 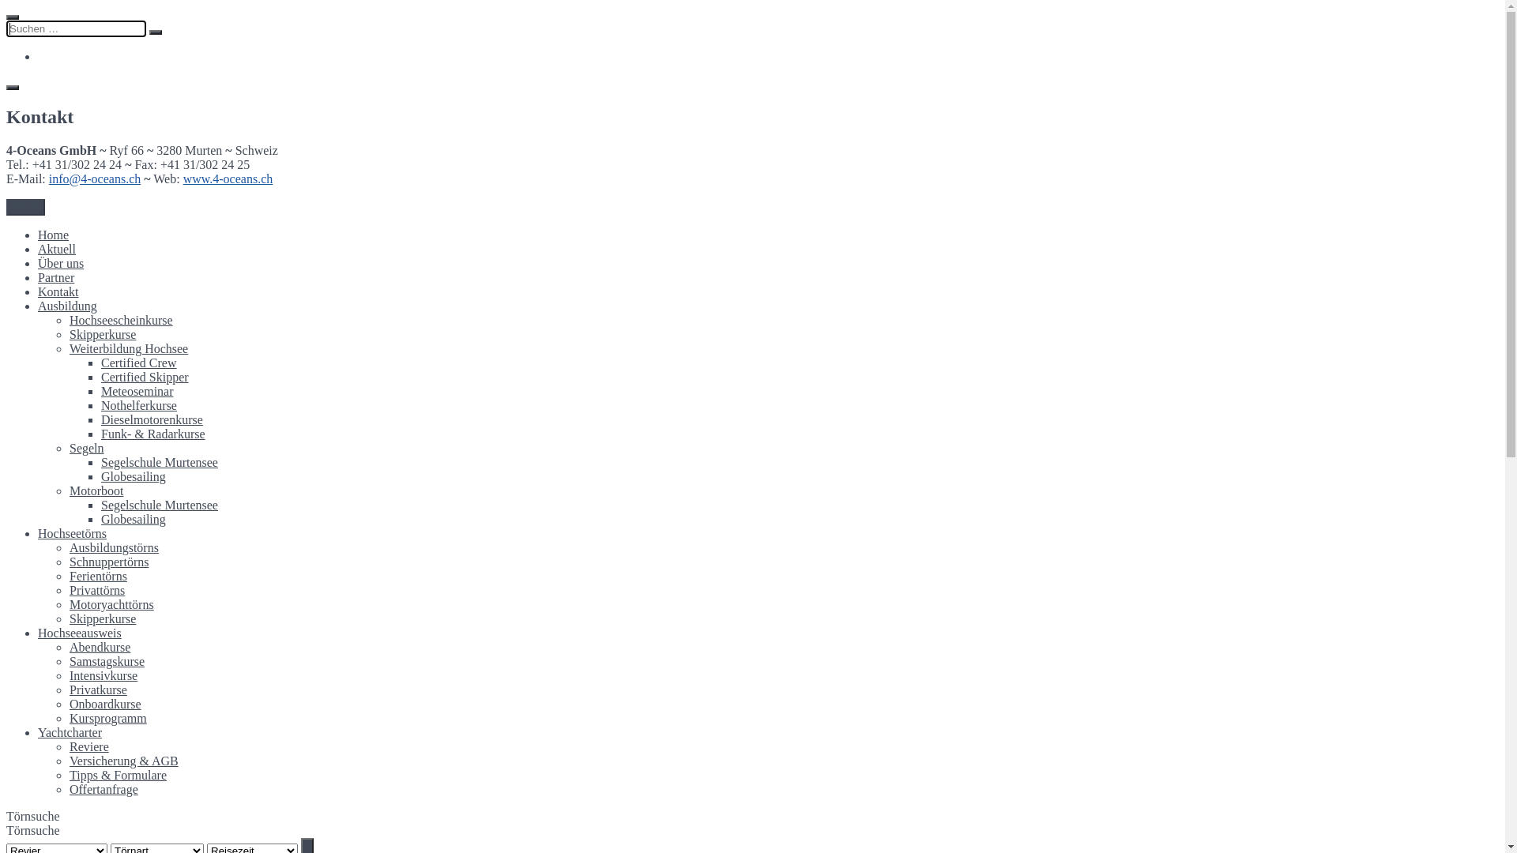 I want to click on Suche nach:, so click(x=76, y=28).